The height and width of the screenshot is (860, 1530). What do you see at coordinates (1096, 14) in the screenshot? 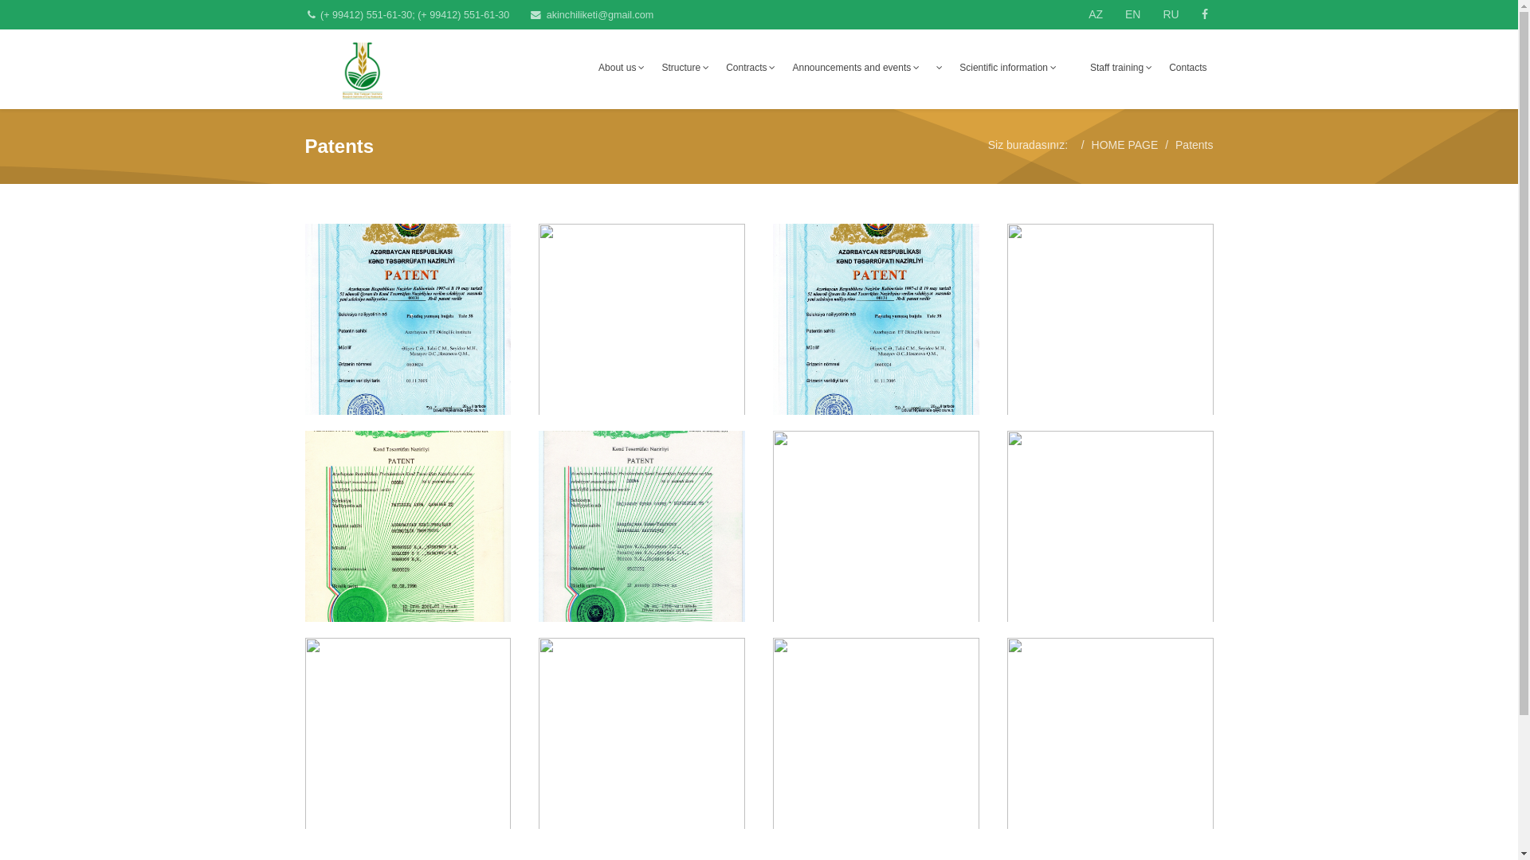
I see `AZ` at bounding box center [1096, 14].